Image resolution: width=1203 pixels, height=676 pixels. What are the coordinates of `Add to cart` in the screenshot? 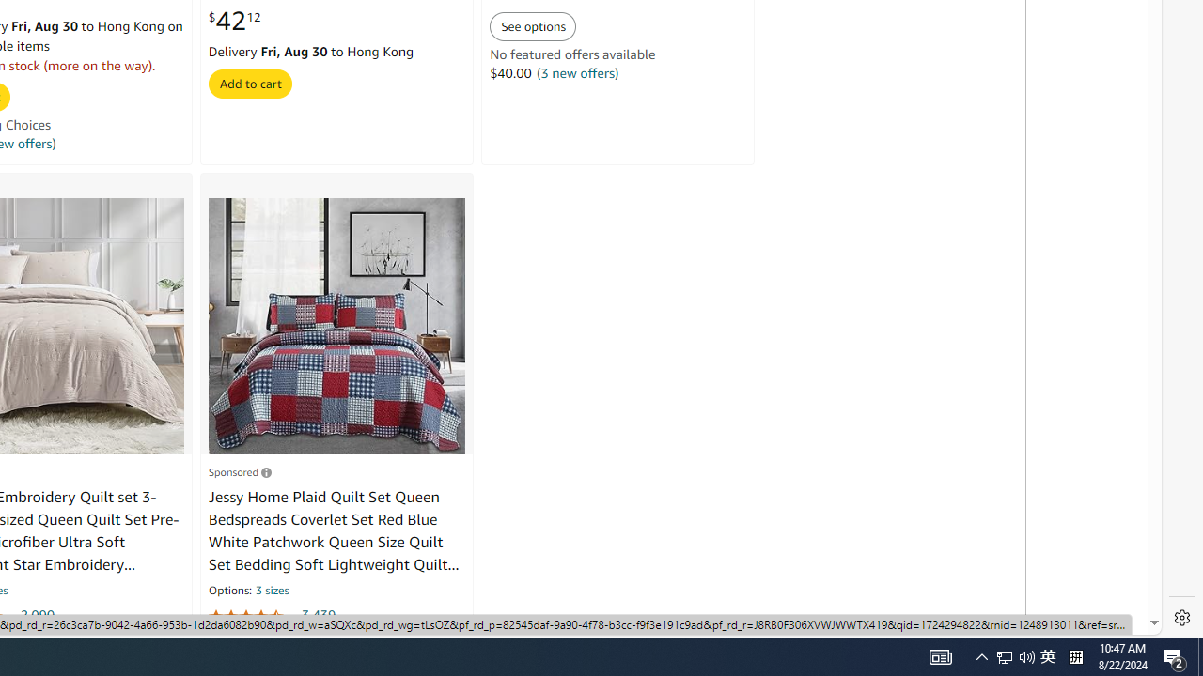 It's located at (249, 83).